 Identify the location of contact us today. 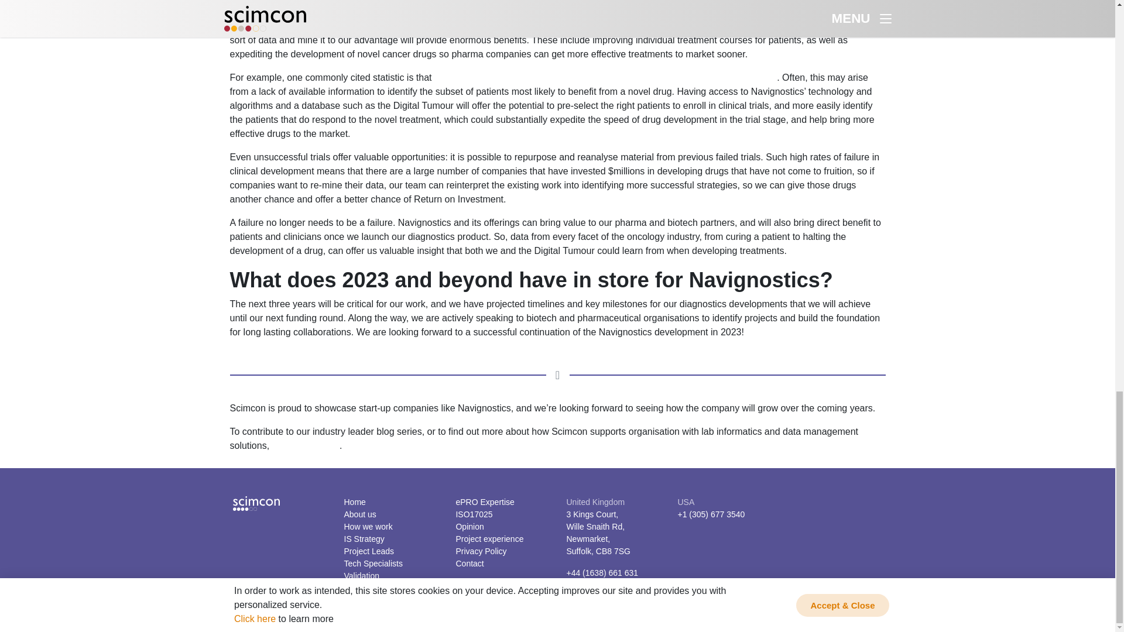
(306, 445).